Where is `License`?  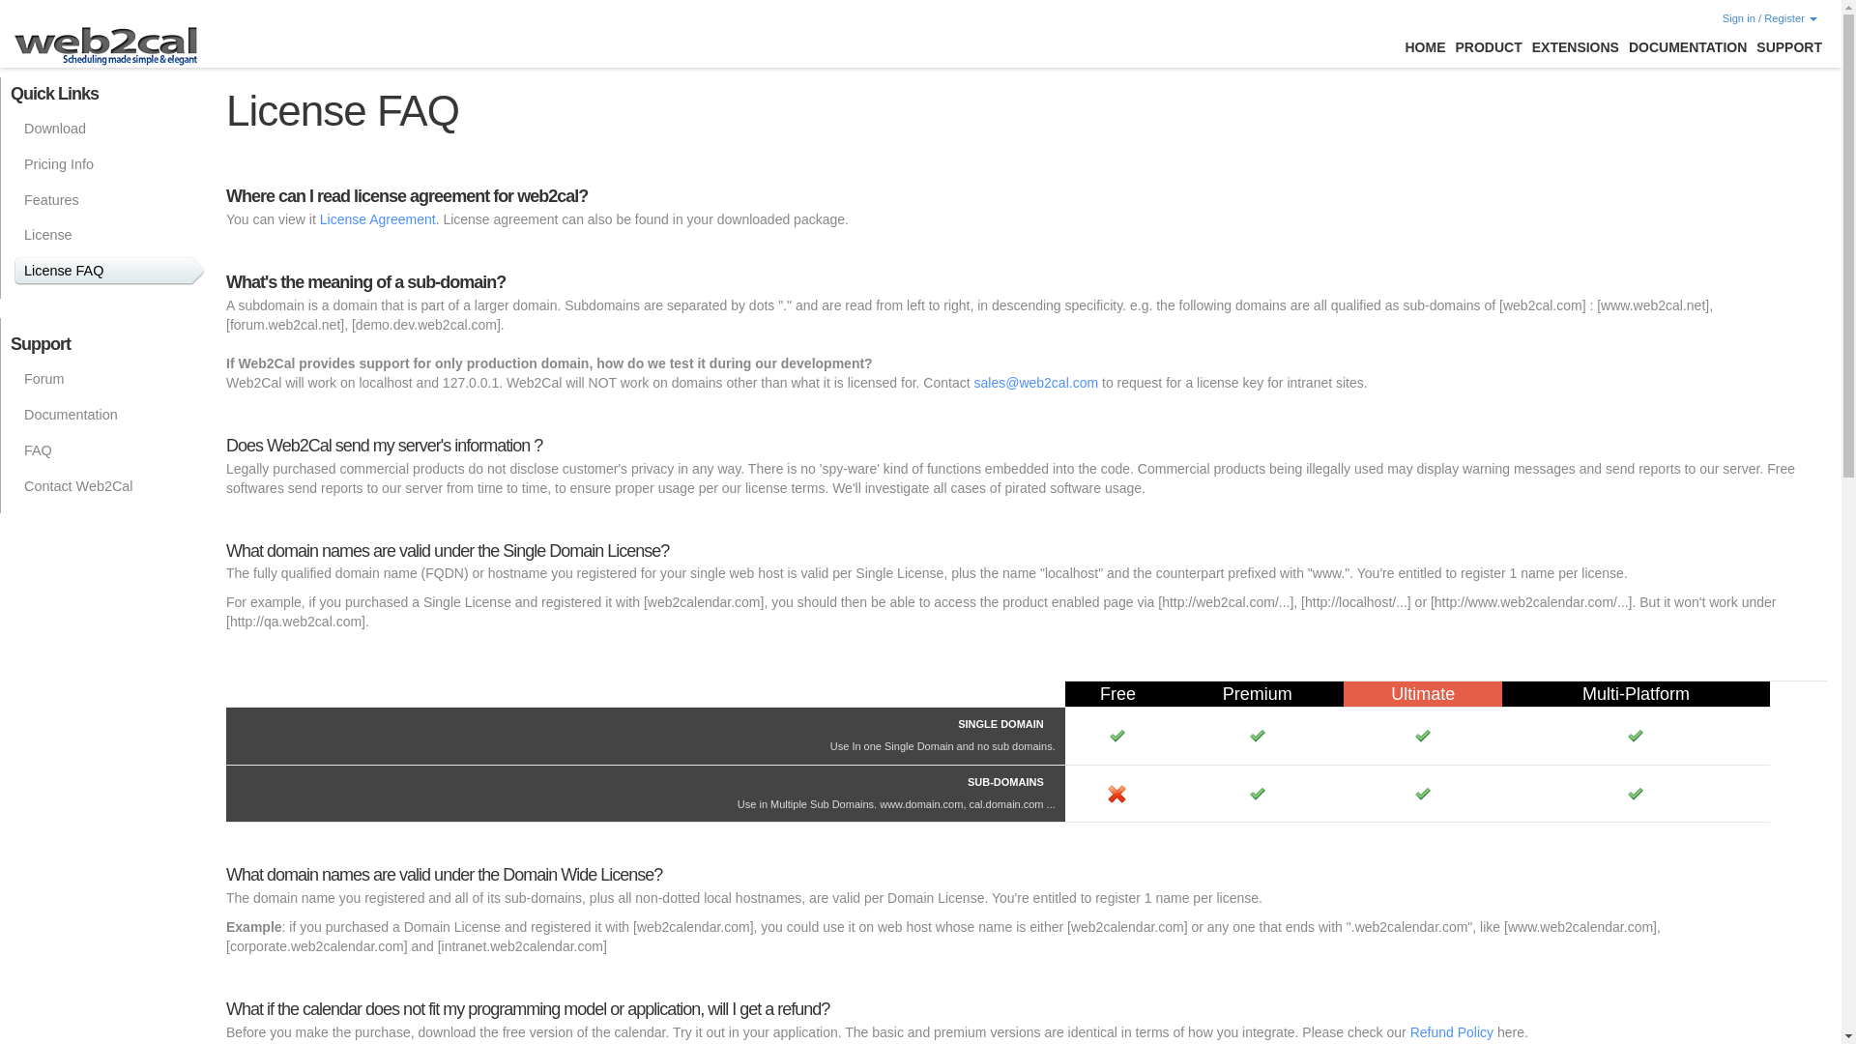 License is located at coordinates (109, 235).